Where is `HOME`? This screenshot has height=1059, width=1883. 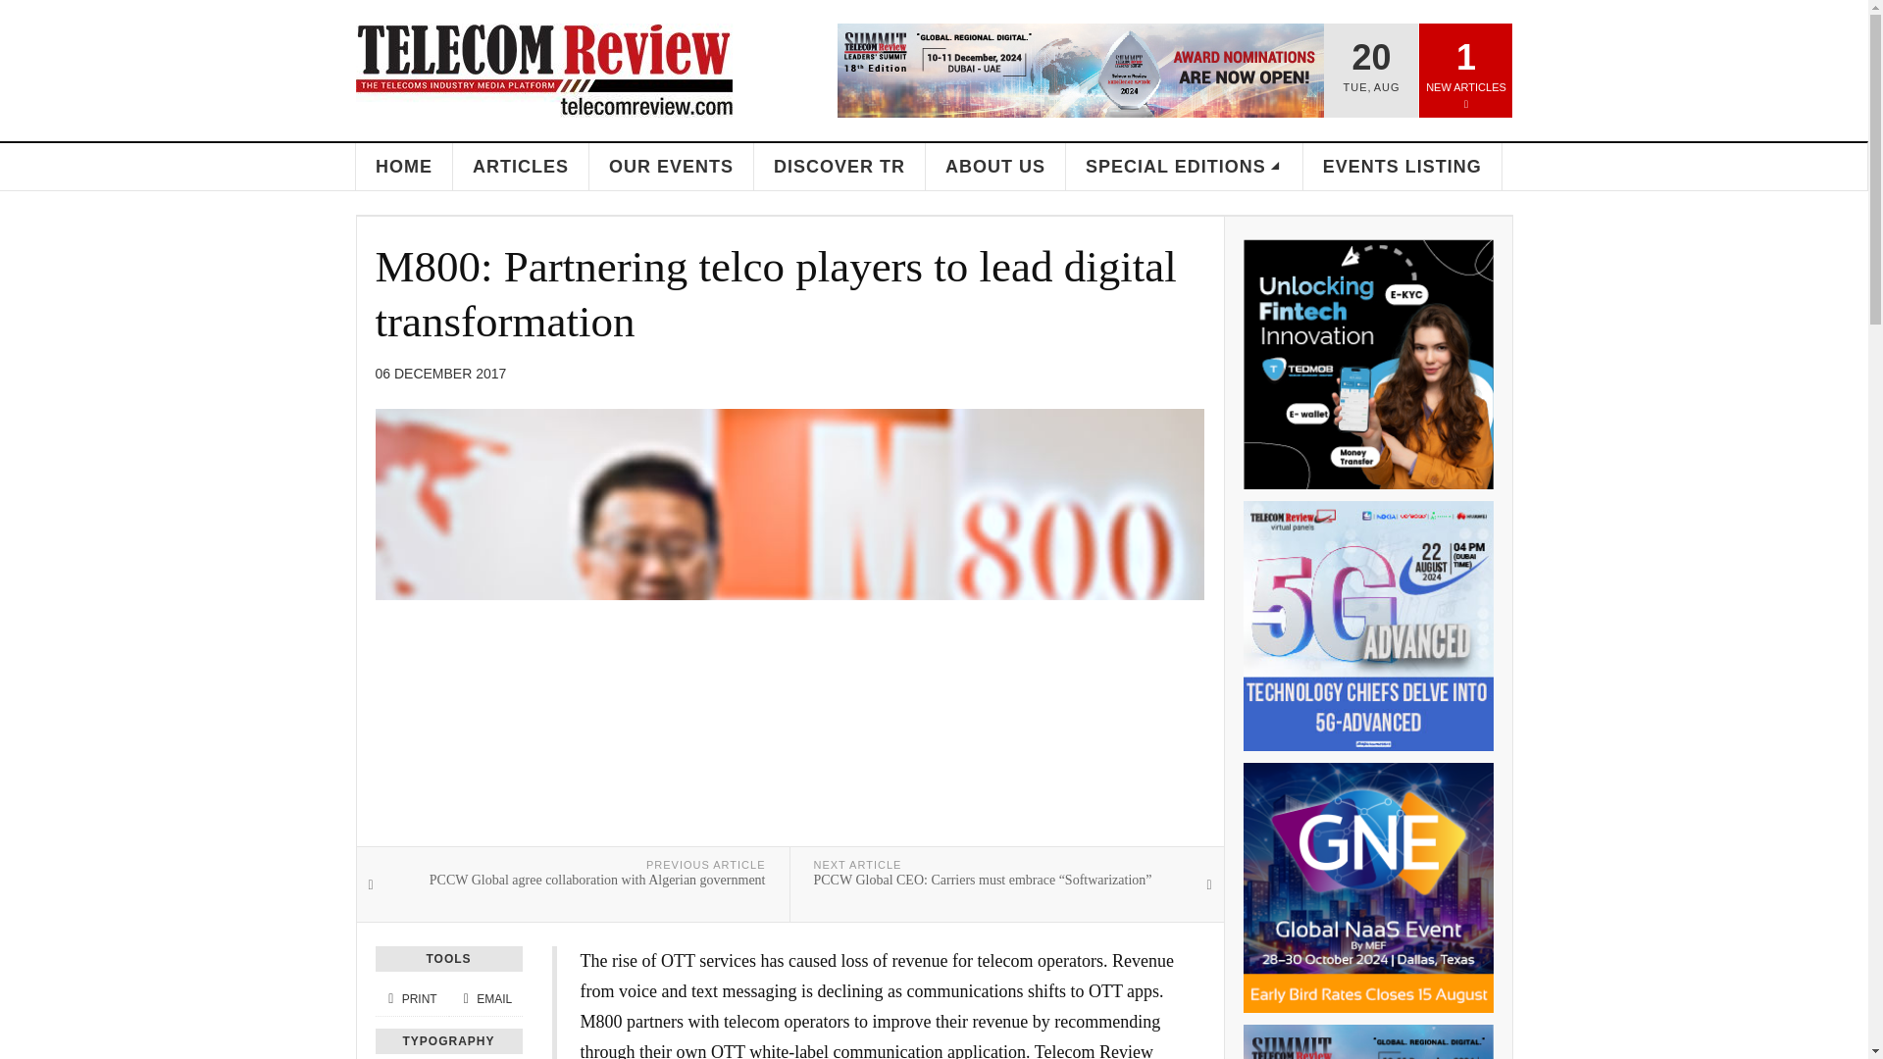 HOME is located at coordinates (404, 167).